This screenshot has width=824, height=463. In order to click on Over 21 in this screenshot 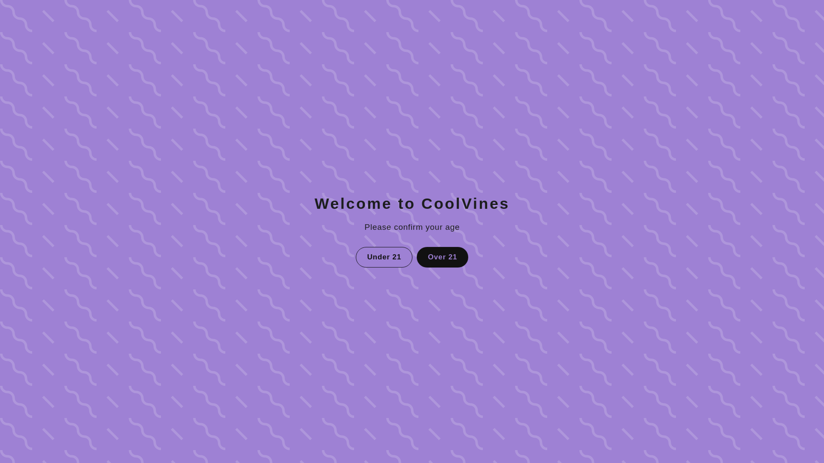, I will do `click(442, 256)`.